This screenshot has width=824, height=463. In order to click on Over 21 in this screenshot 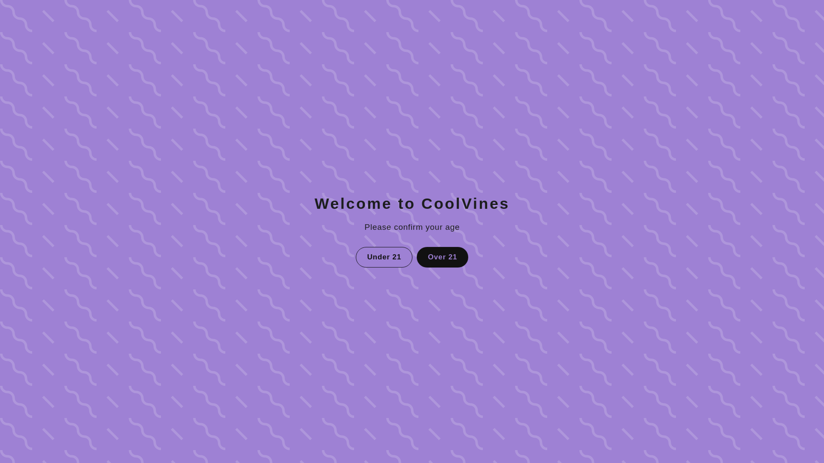, I will do `click(442, 256)`.